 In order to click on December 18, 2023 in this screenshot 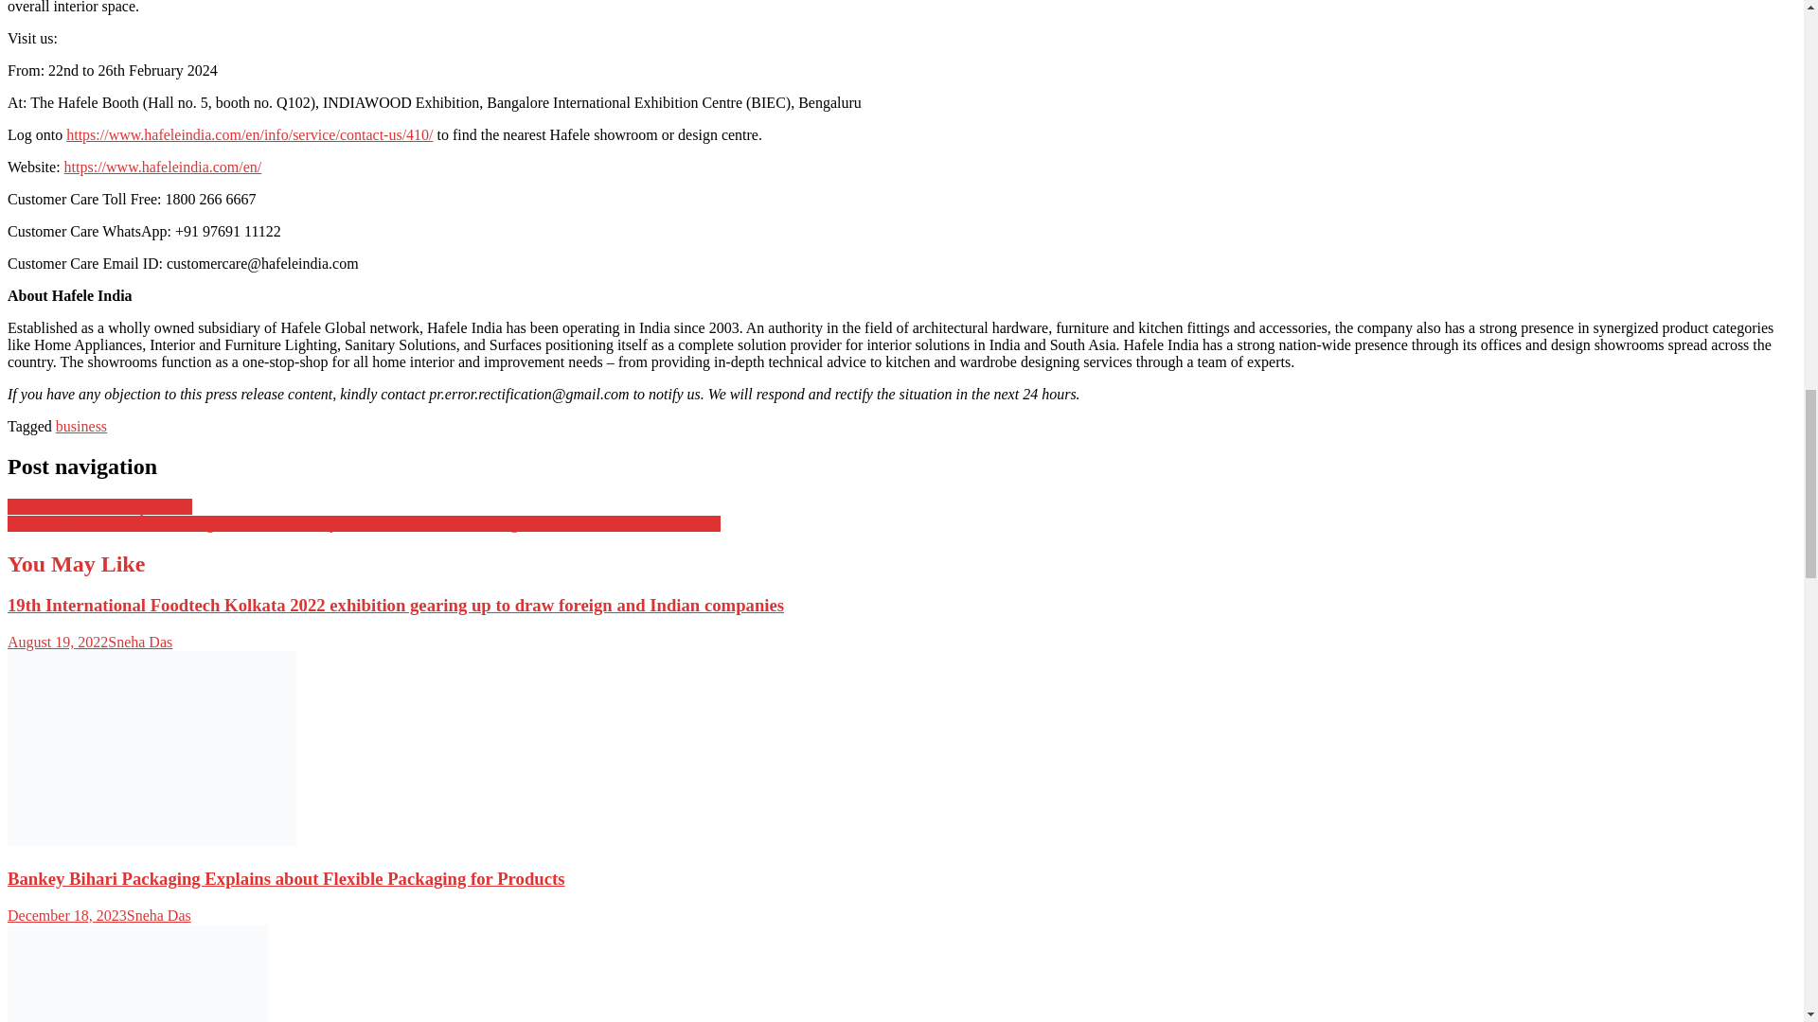, I will do `click(66, 916)`.